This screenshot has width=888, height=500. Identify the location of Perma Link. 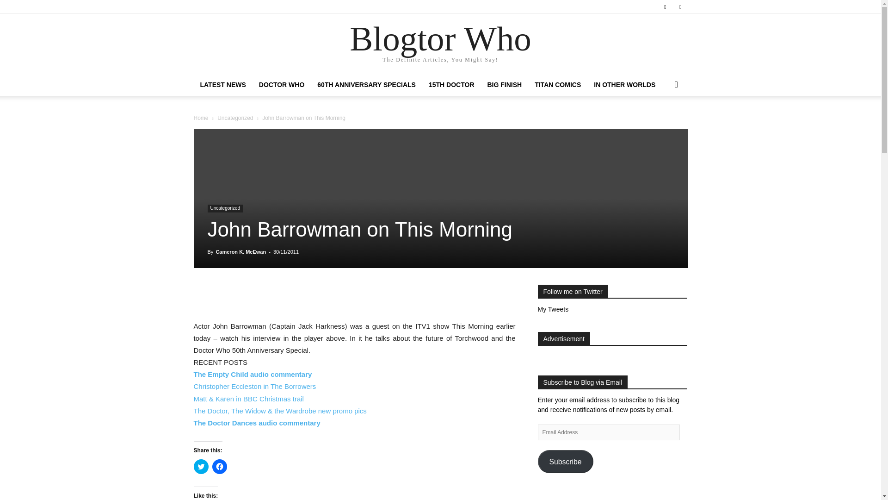
(254, 386).